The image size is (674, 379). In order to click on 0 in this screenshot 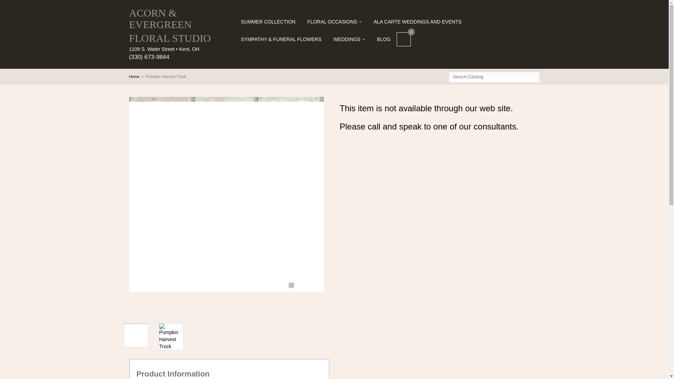, I will do `click(404, 39)`.